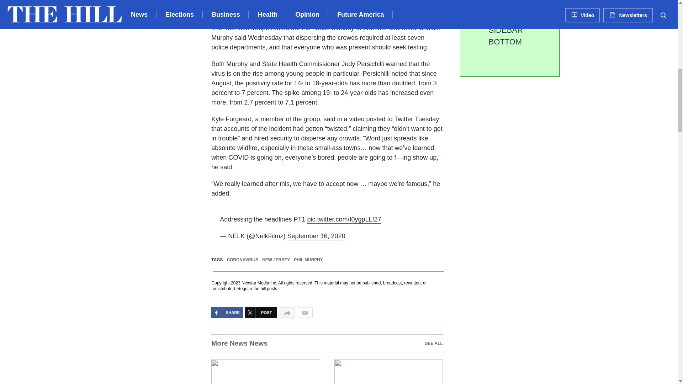 The image size is (683, 384). I want to click on SEE ALL, so click(239, 343).